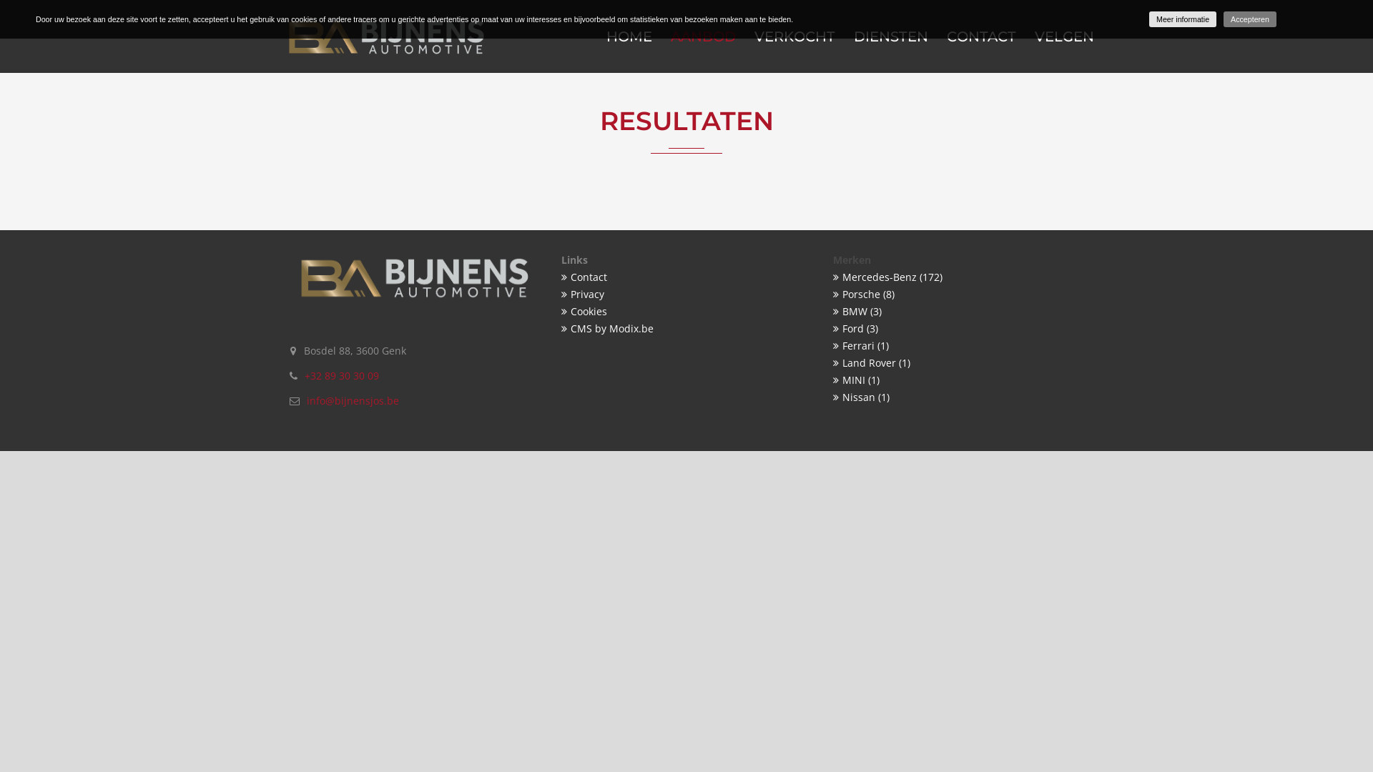 The image size is (1373, 772). Describe the element at coordinates (958, 277) in the screenshot. I see `Mercedes-Benz (172)` at that location.